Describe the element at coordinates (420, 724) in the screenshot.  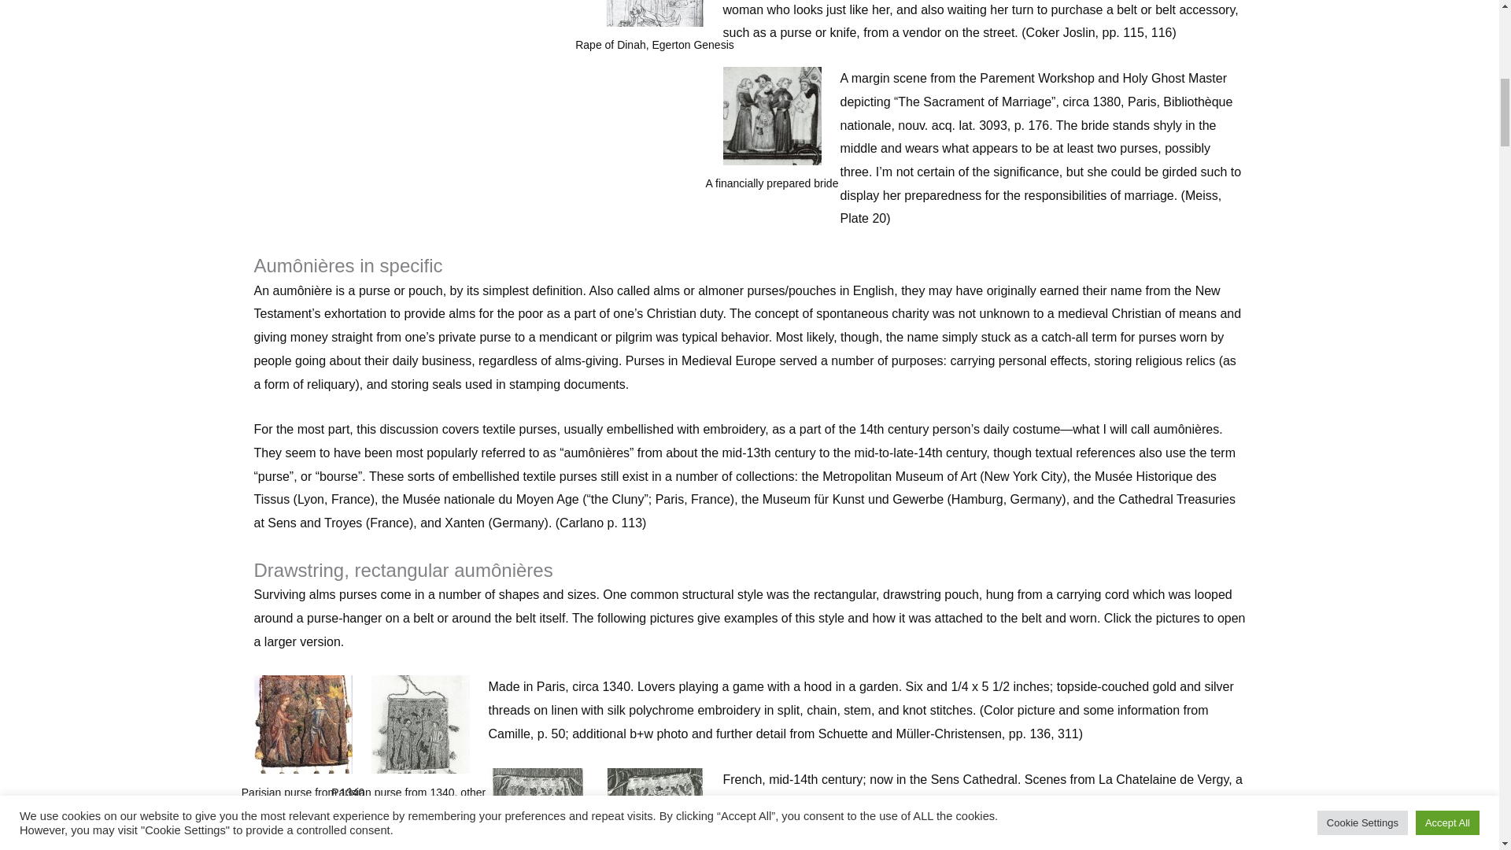
I see `Parisian purse from 1340, other side` at that location.